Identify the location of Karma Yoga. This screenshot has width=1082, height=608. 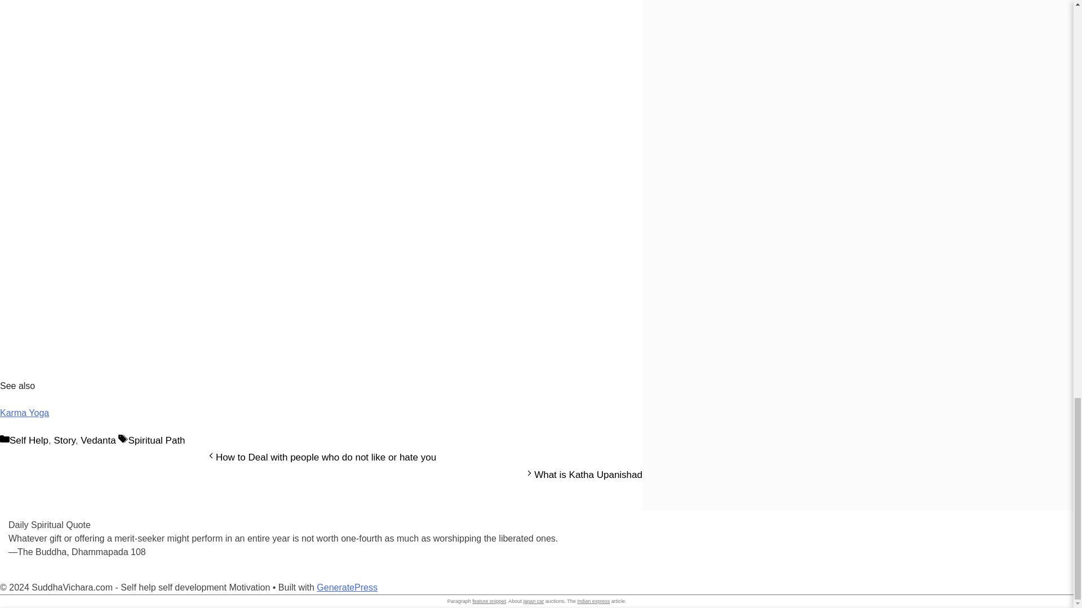
(24, 412).